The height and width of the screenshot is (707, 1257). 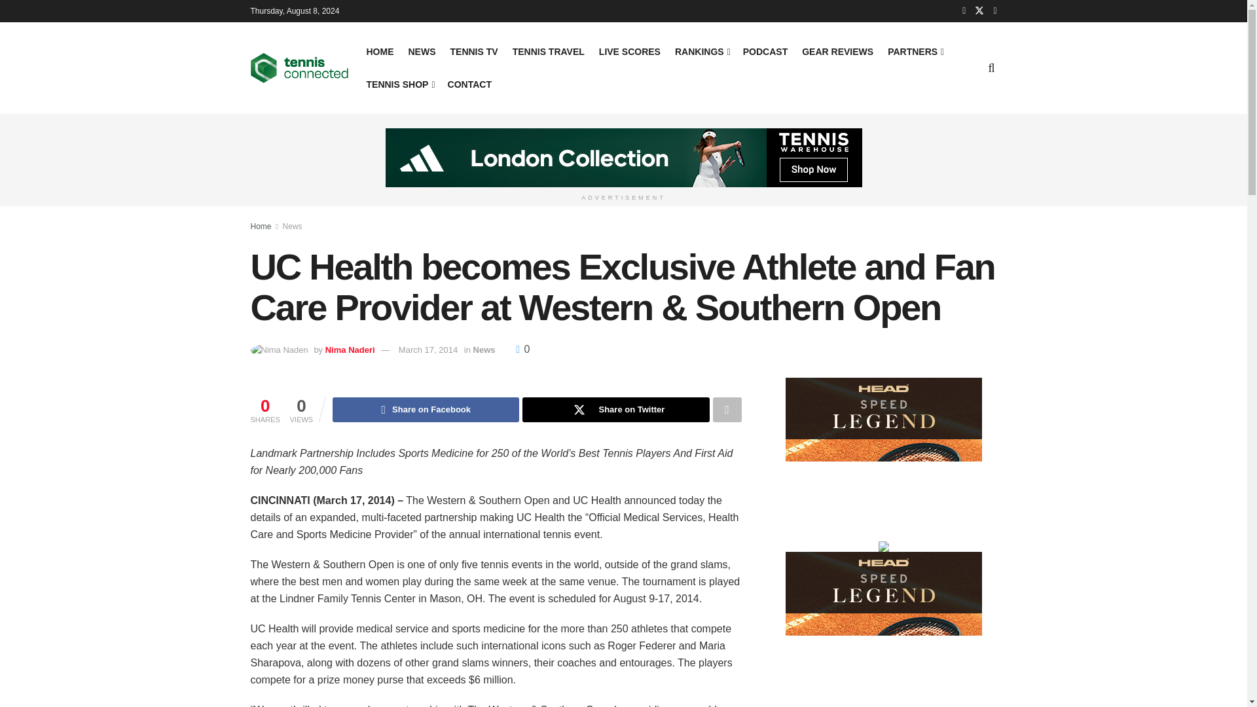 I want to click on NEWS, so click(x=422, y=51).